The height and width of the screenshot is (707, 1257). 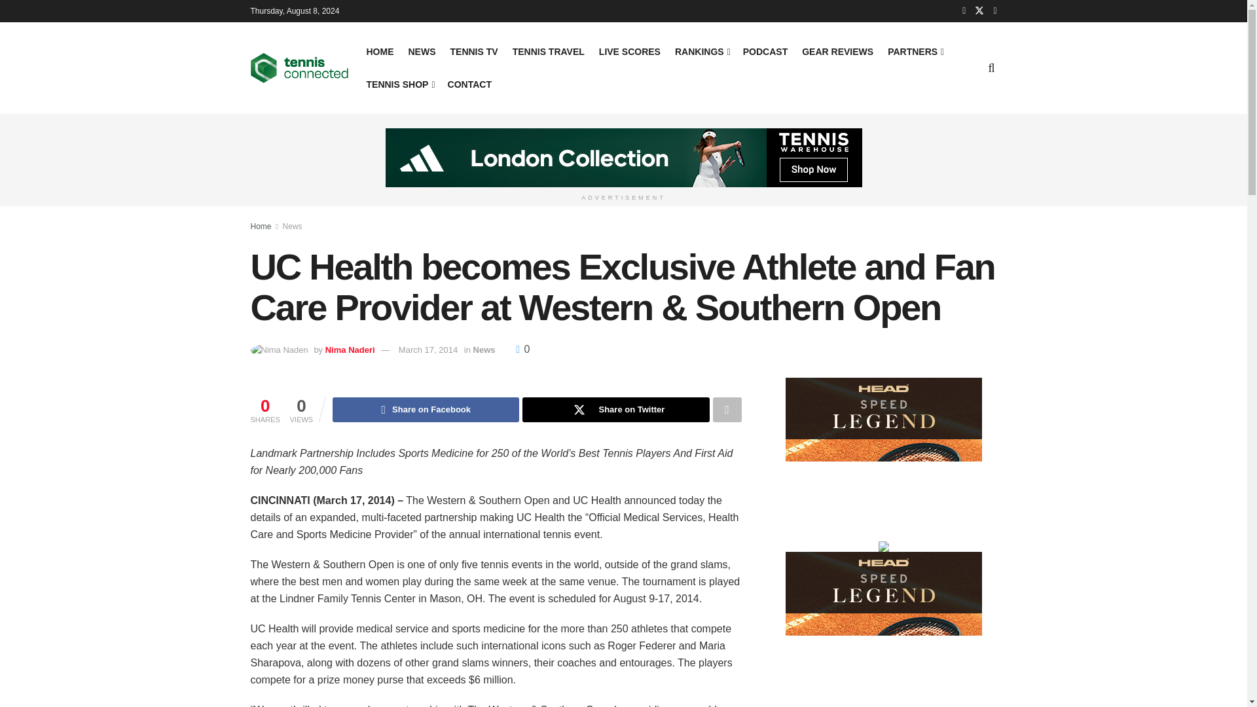 I want to click on NEWS, so click(x=422, y=51).